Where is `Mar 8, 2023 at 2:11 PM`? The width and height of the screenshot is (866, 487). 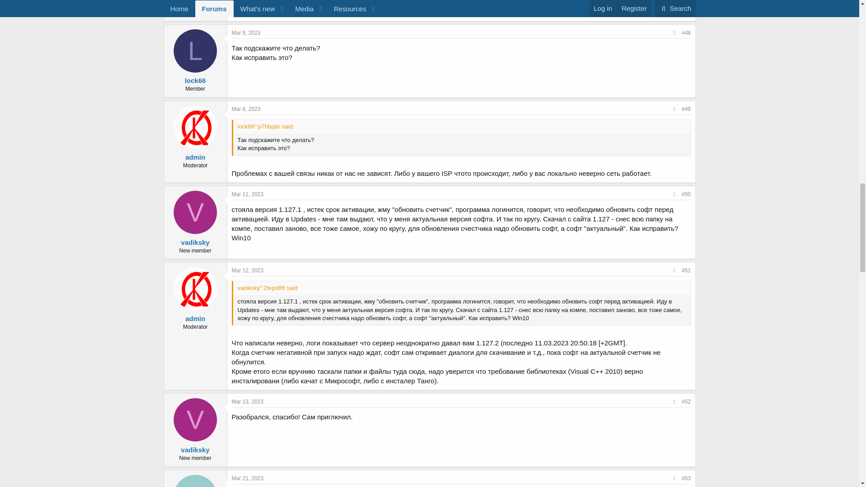
Mar 8, 2023 at 2:11 PM is located at coordinates (246, 109).